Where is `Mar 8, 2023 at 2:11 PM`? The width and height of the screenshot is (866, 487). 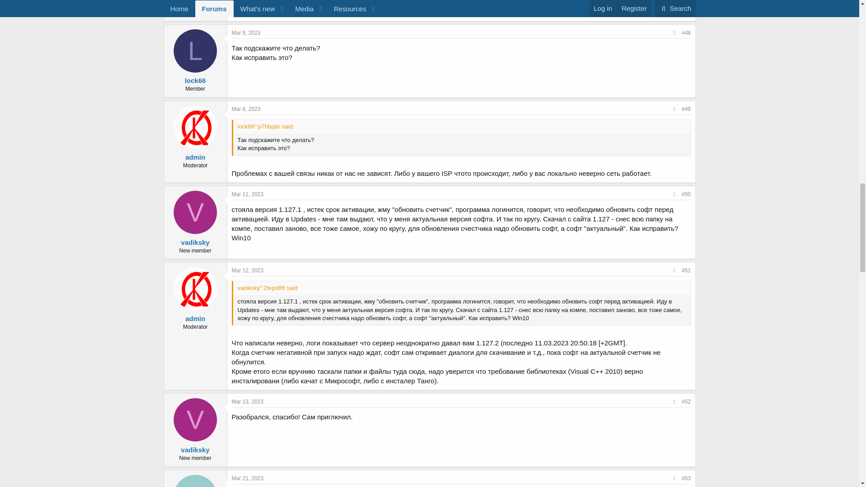
Mar 8, 2023 at 2:11 PM is located at coordinates (246, 109).